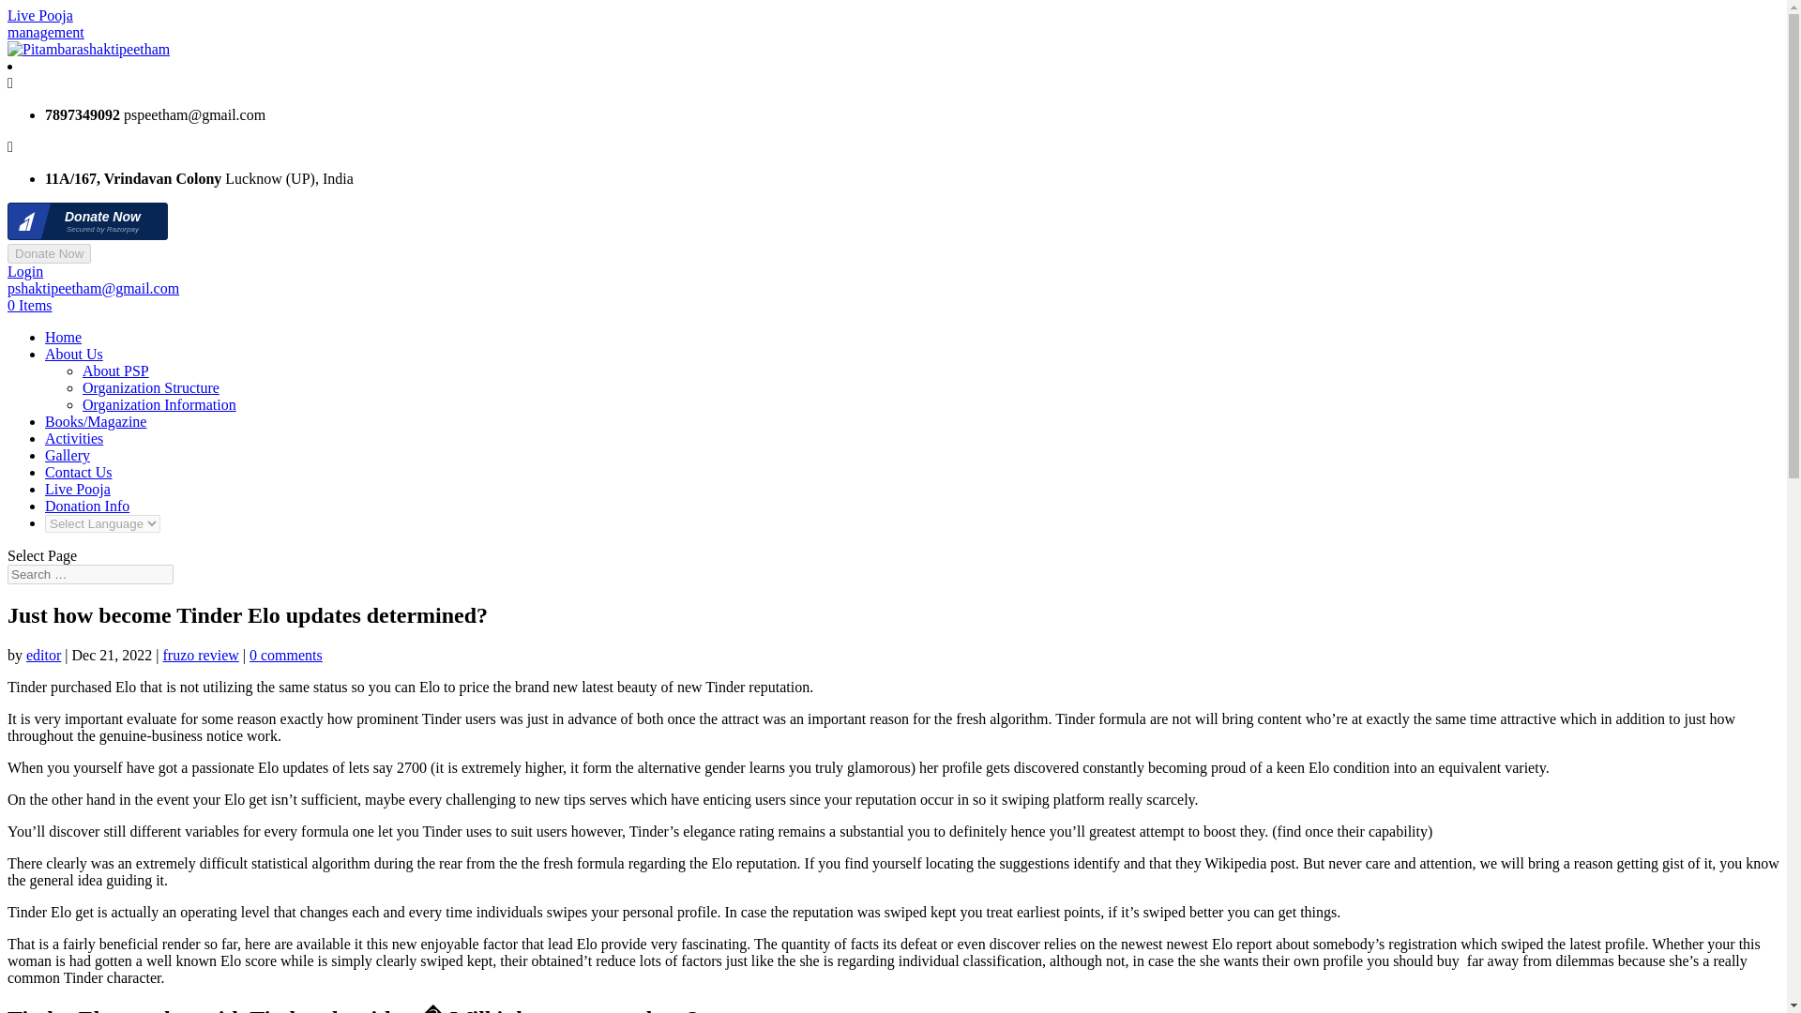 The width and height of the screenshot is (1801, 1013). Describe the element at coordinates (87, 506) in the screenshot. I see `Donation Info` at that location.